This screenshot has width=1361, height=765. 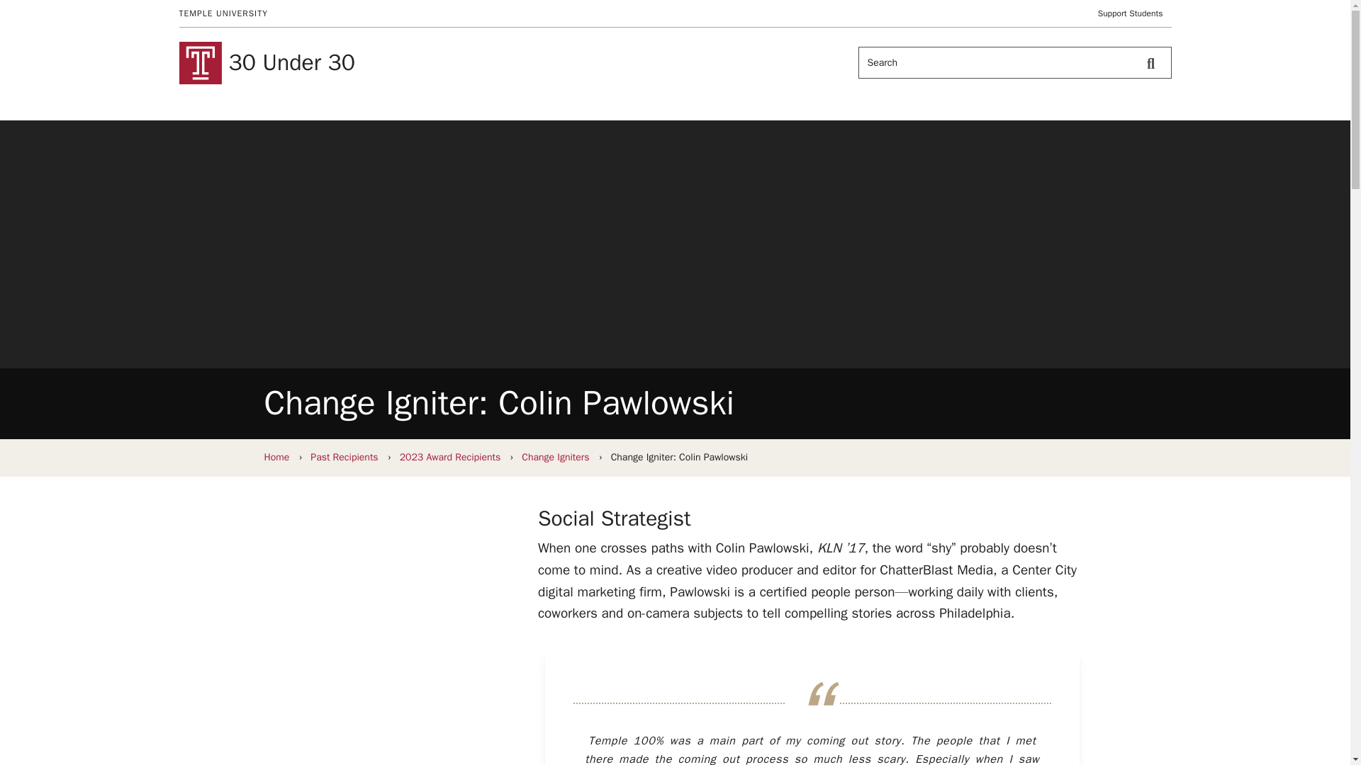 What do you see at coordinates (1131, 13) in the screenshot?
I see `Support Students` at bounding box center [1131, 13].